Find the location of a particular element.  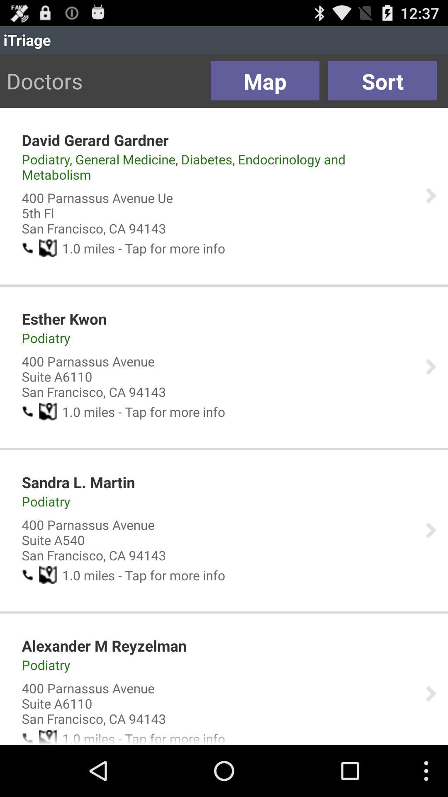

choose item above podiatry general medicine is located at coordinates (95, 140).